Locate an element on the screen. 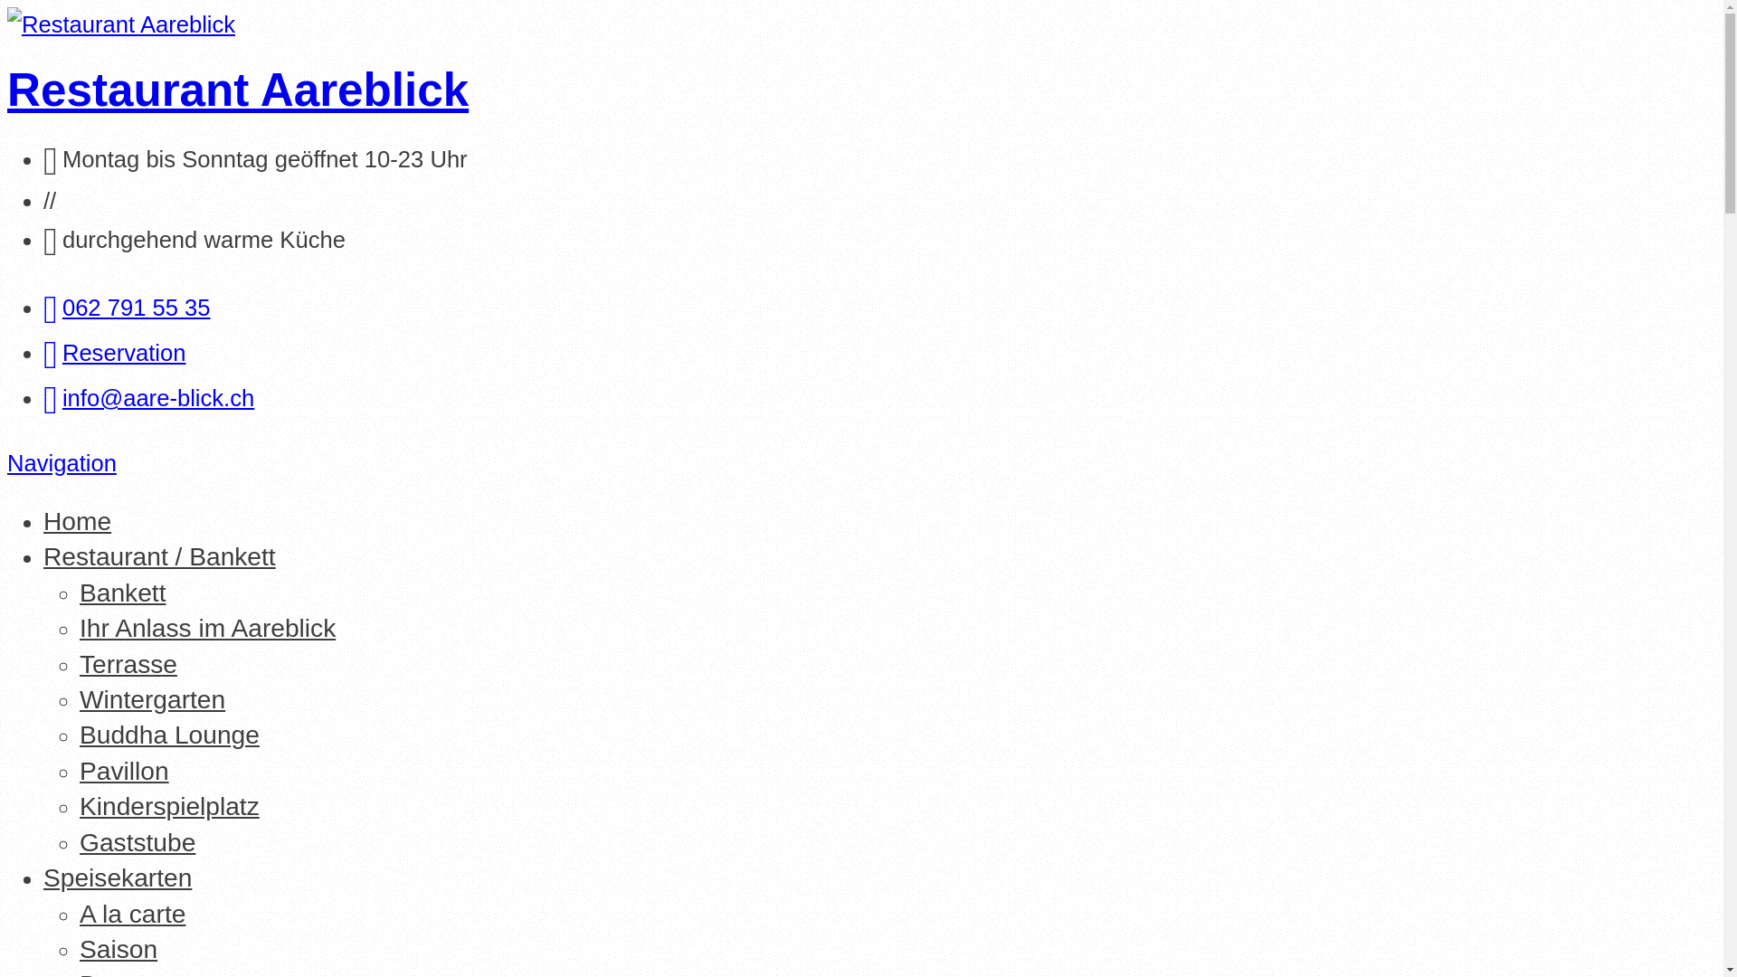 The image size is (1737, 977). info@aare-blick.ch is located at coordinates (148, 398).